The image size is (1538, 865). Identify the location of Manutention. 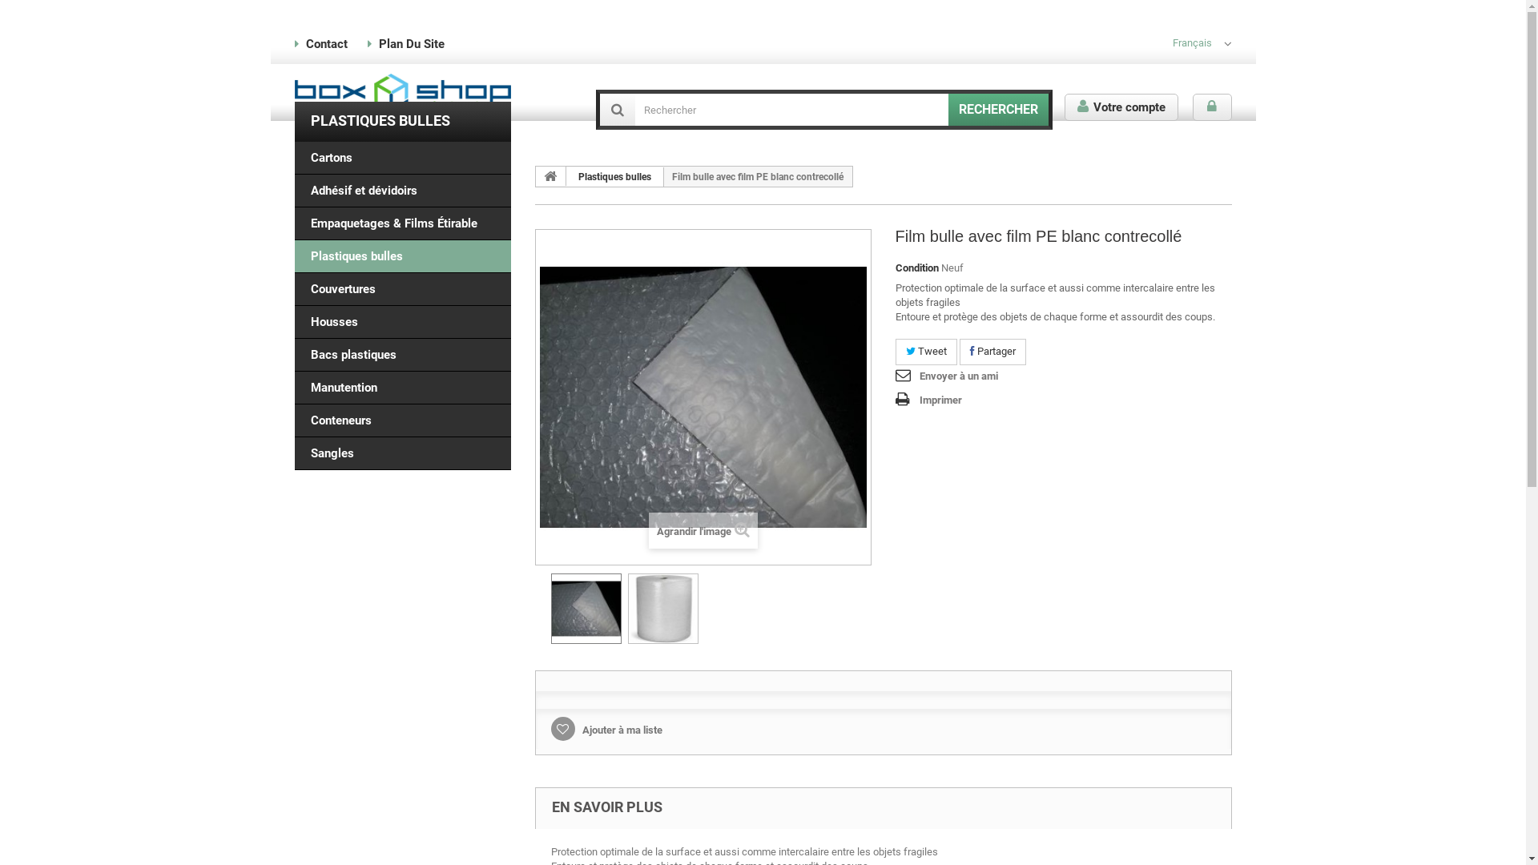
(403, 388).